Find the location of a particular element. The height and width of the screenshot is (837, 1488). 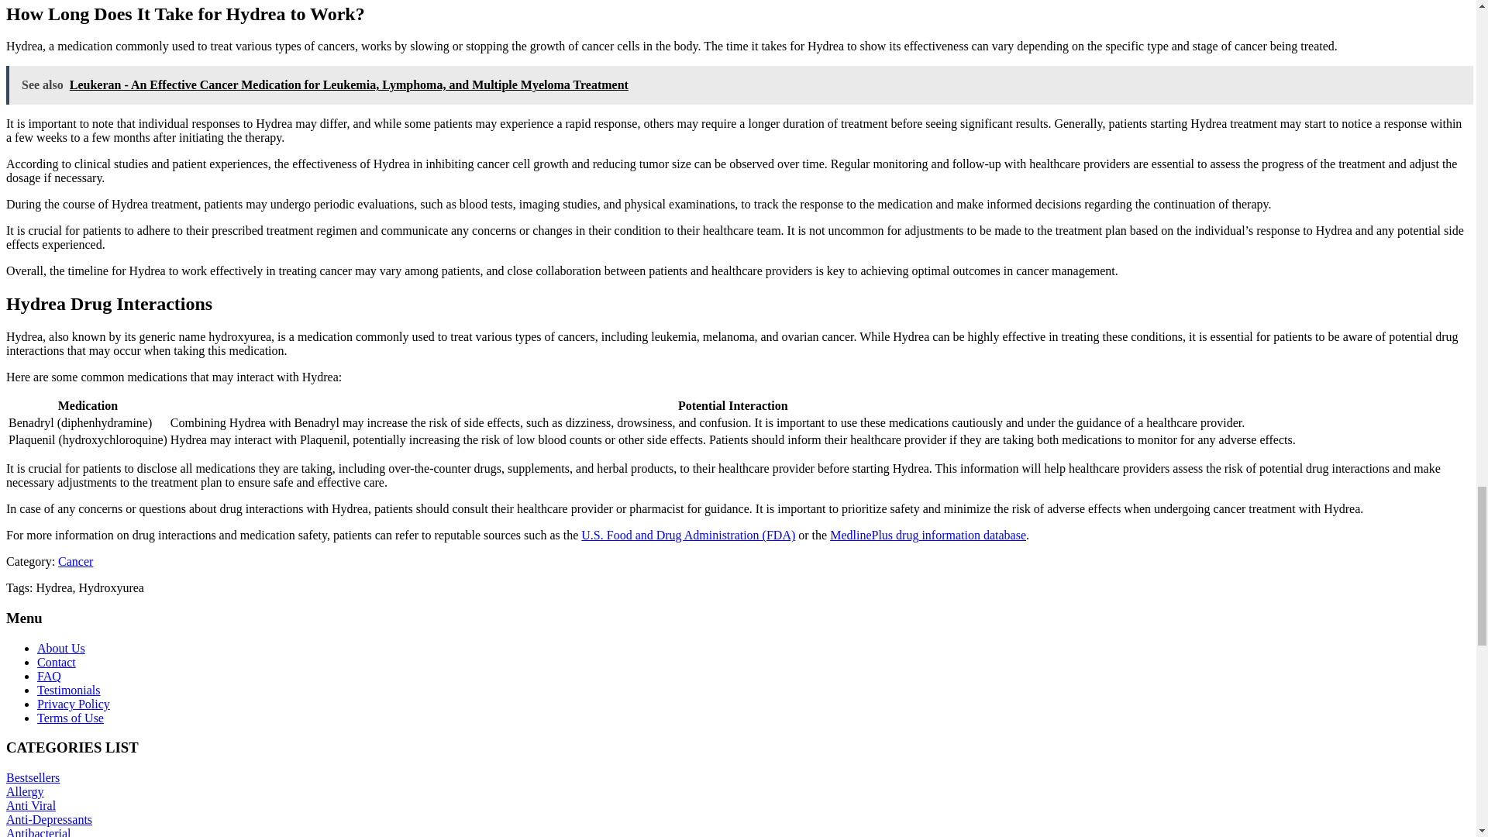

Privacy Policy is located at coordinates (74, 704).